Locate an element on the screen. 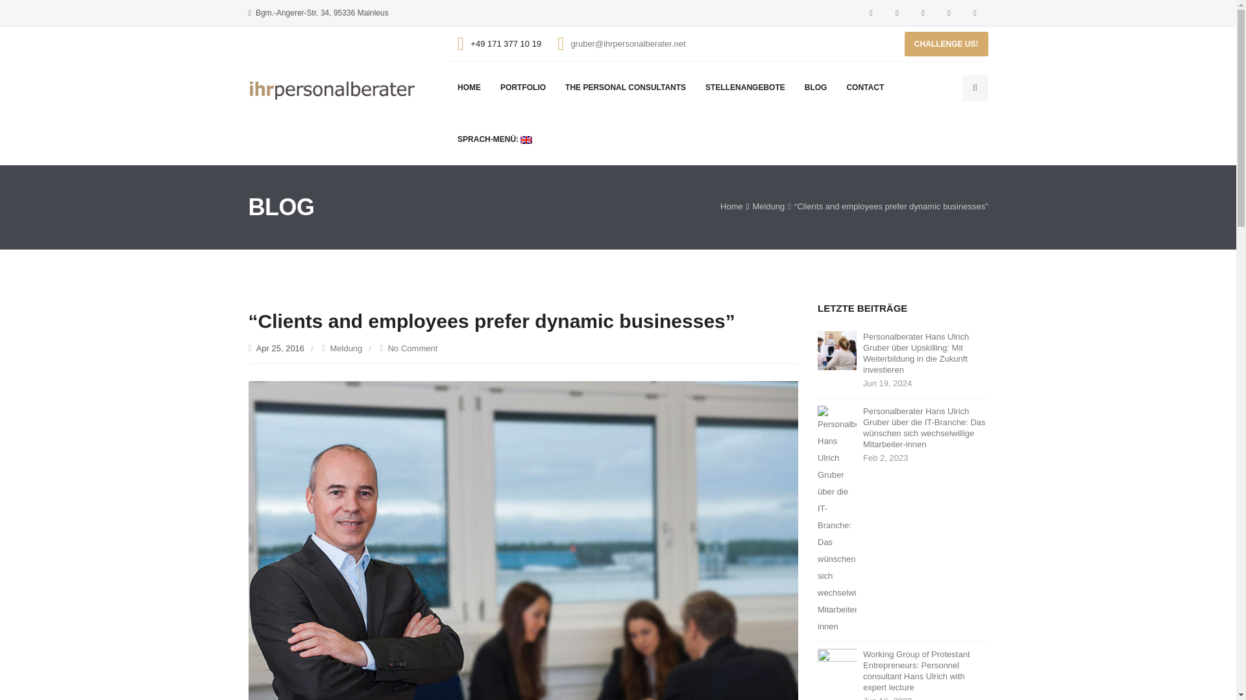 This screenshot has width=1246, height=700. LinkedIn is located at coordinates (922, 13).